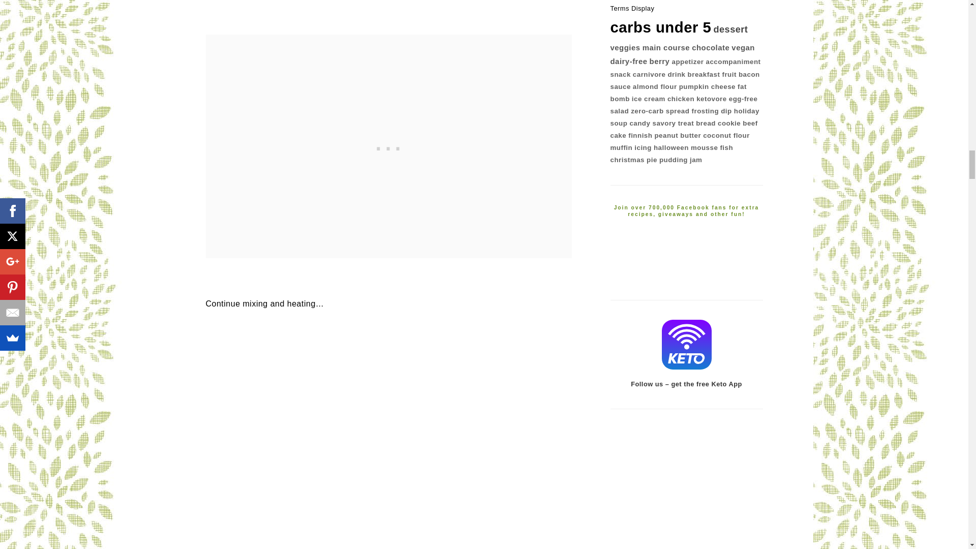  What do you see at coordinates (661, 27) in the screenshot?
I see `436 topics` at bounding box center [661, 27].